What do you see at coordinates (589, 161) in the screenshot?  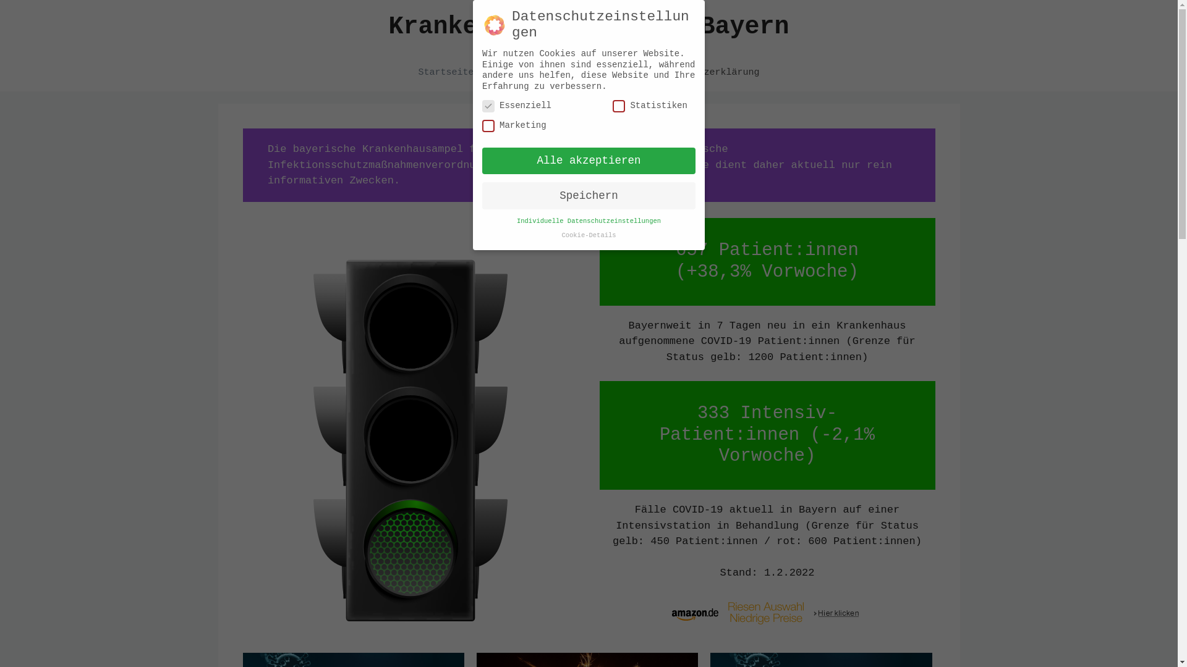 I see `Alle akzeptieren` at bounding box center [589, 161].